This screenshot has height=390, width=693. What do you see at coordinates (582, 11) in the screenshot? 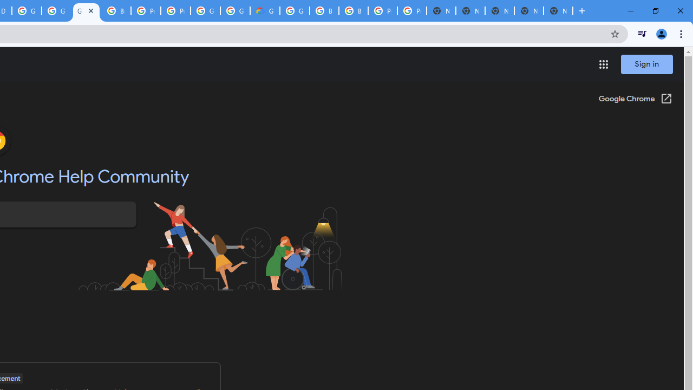
I see `New Tab` at bounding box center [582, 11].